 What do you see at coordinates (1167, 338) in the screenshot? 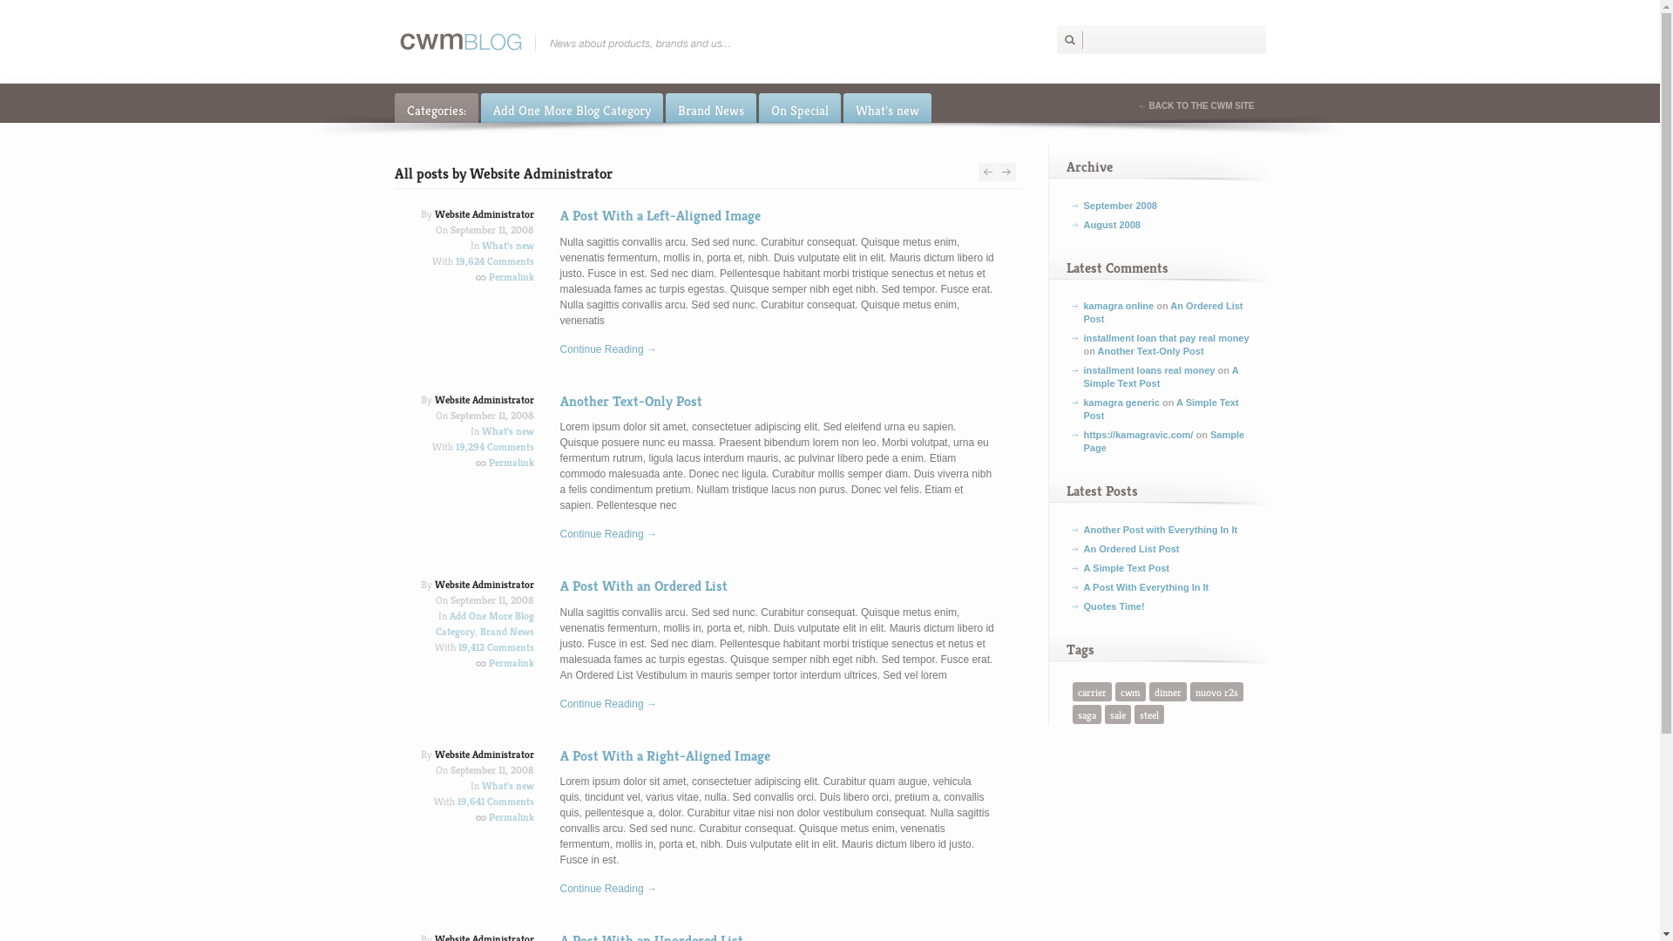
I see `installment loan that pay real money` at bounding box center [1167, 338].